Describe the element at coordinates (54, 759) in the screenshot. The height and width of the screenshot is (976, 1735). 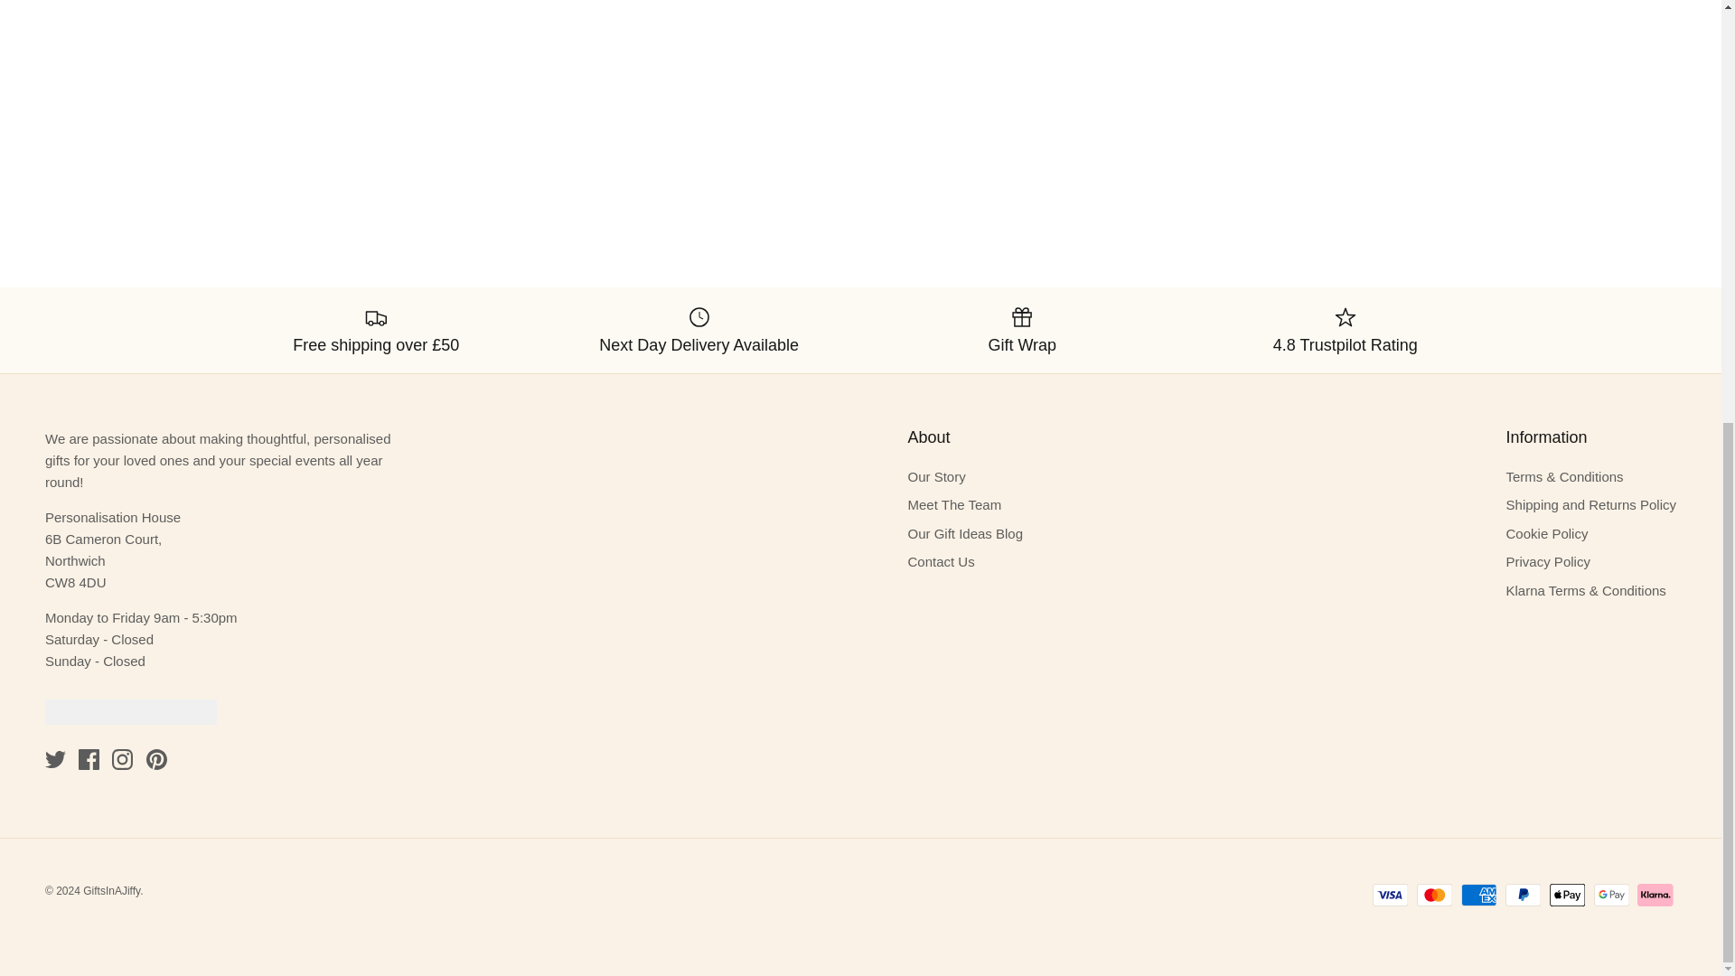
I see `Twitter` at that location.